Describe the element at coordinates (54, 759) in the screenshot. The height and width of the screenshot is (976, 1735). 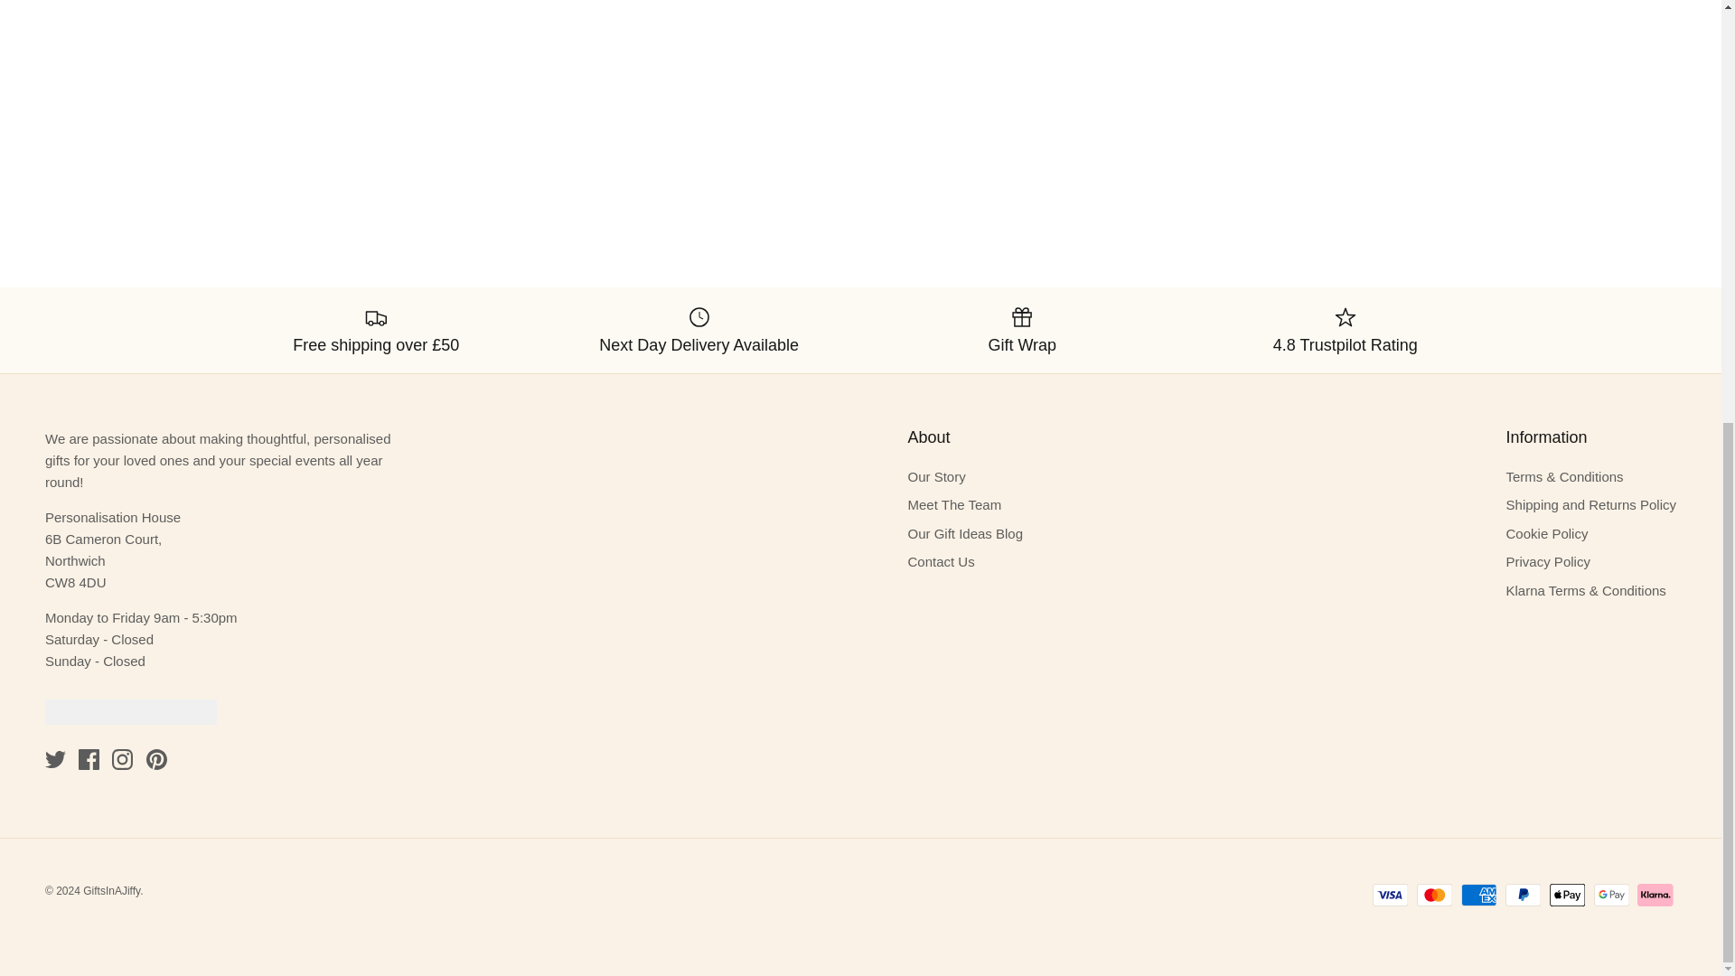
I see `Twitter` at that location.